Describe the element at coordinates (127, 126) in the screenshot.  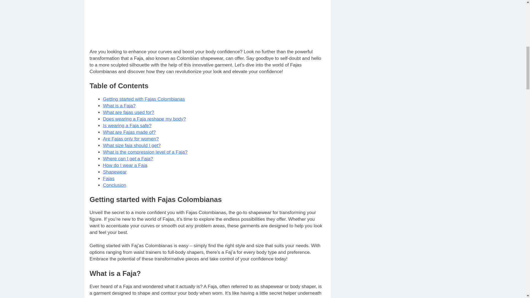
I see `Is wearing a Faja safe?` at that location.